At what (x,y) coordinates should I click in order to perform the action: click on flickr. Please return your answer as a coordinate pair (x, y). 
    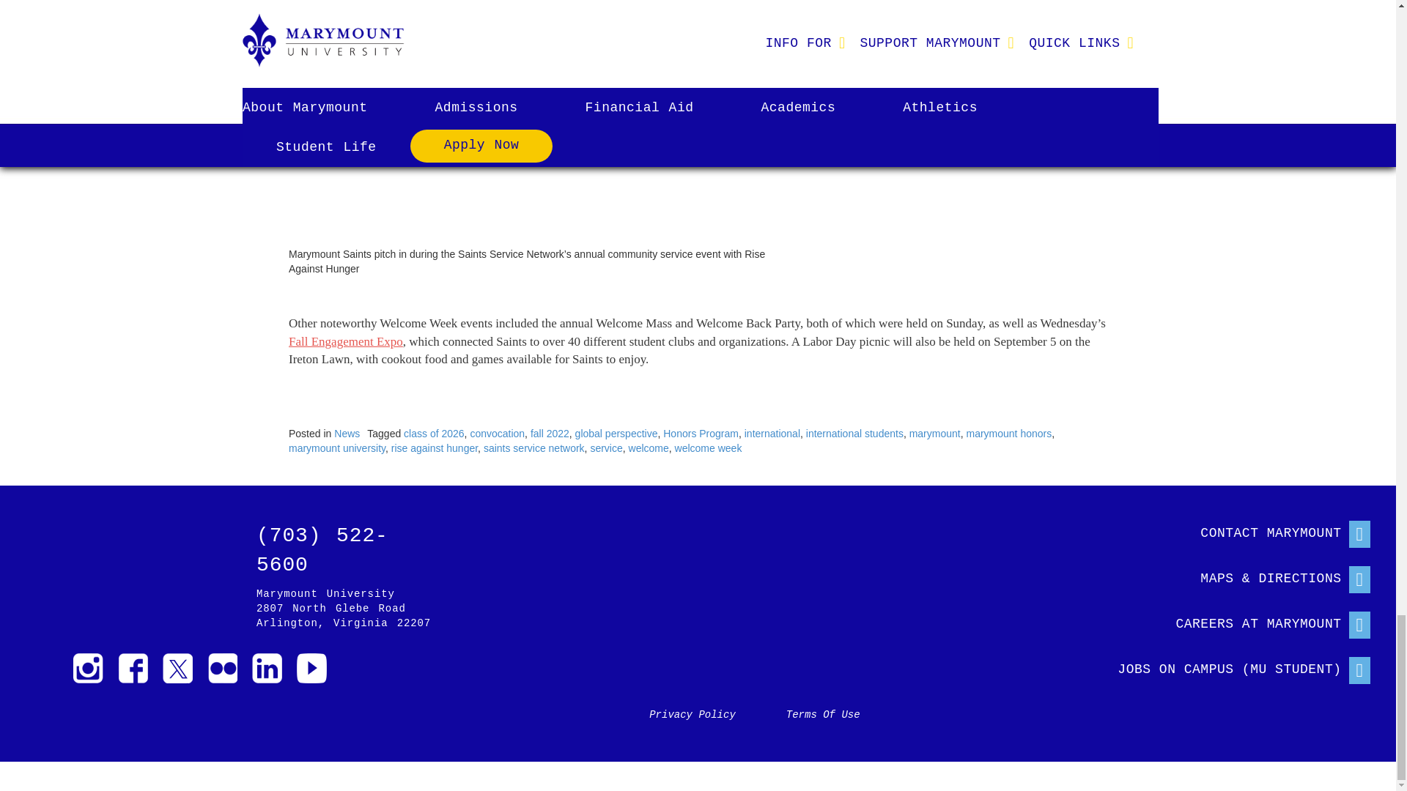
    Looking at the image, I should click on (222, 668).